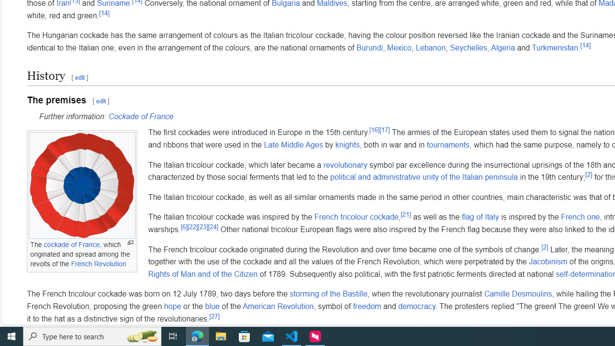 The height and width of the screenshot is (346, 615). I want to click on Class: mw-file-description, so click(82, 185).